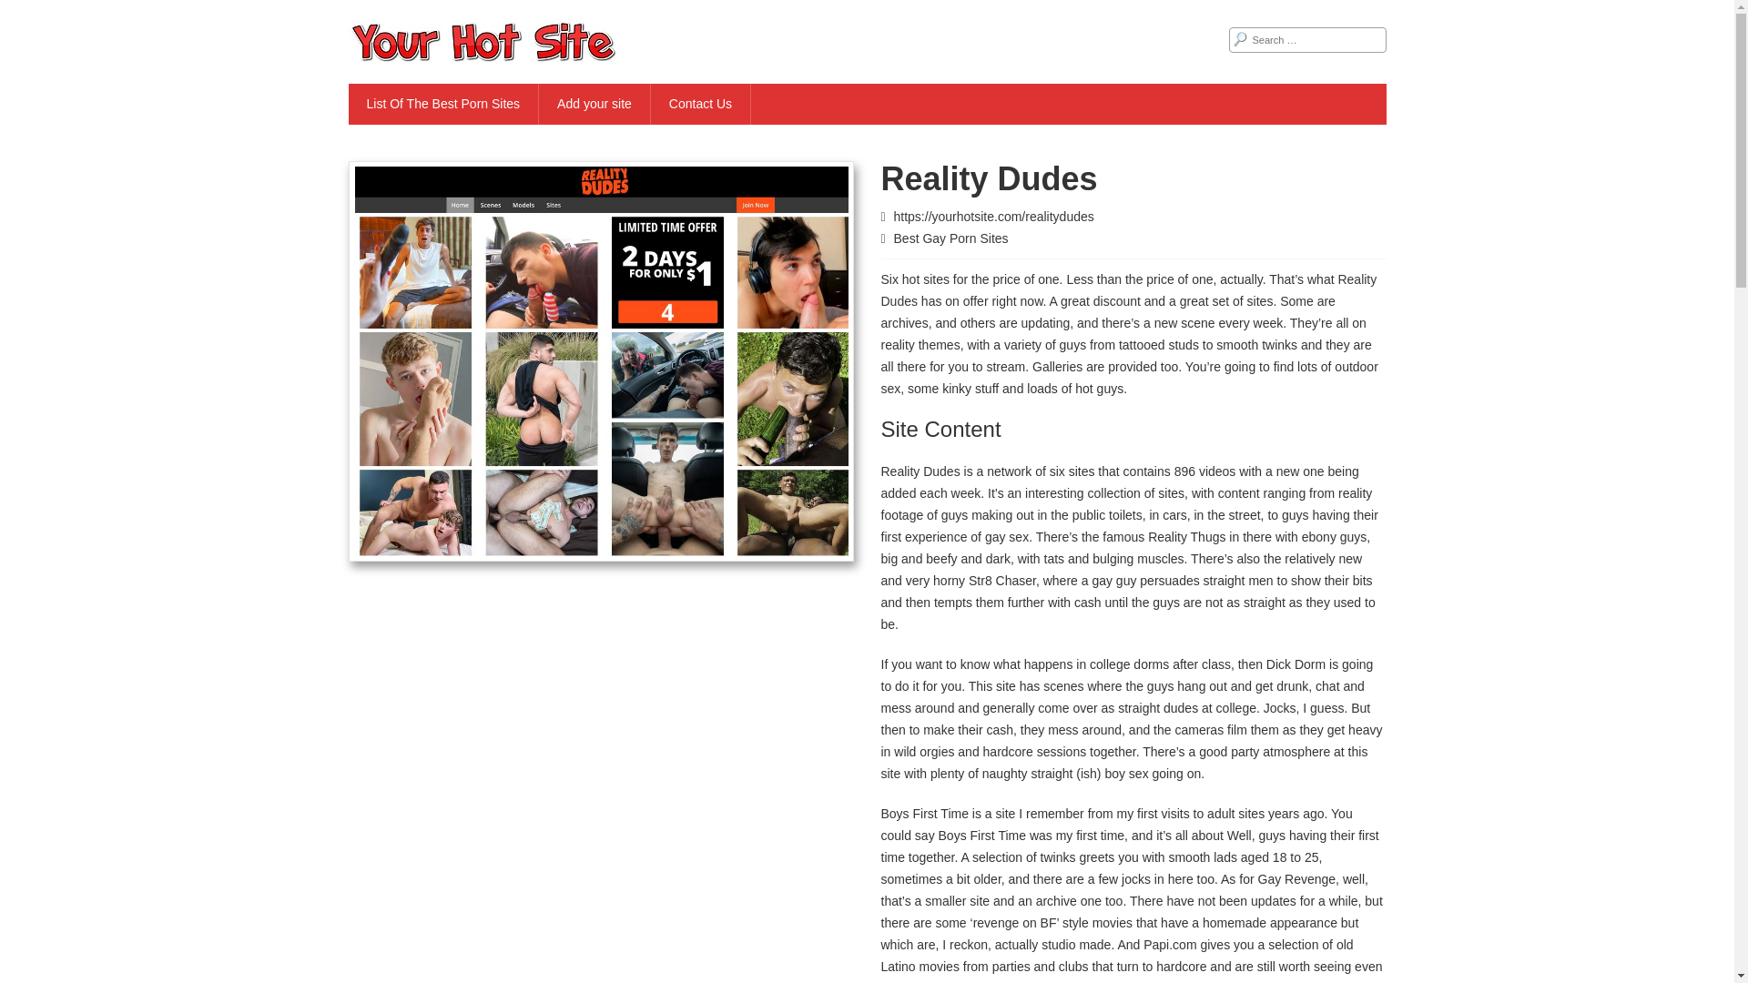  What do you see at coordinates (594, 104) in the screenshot?
I see `Add your site` at bounding box center [594, 104].